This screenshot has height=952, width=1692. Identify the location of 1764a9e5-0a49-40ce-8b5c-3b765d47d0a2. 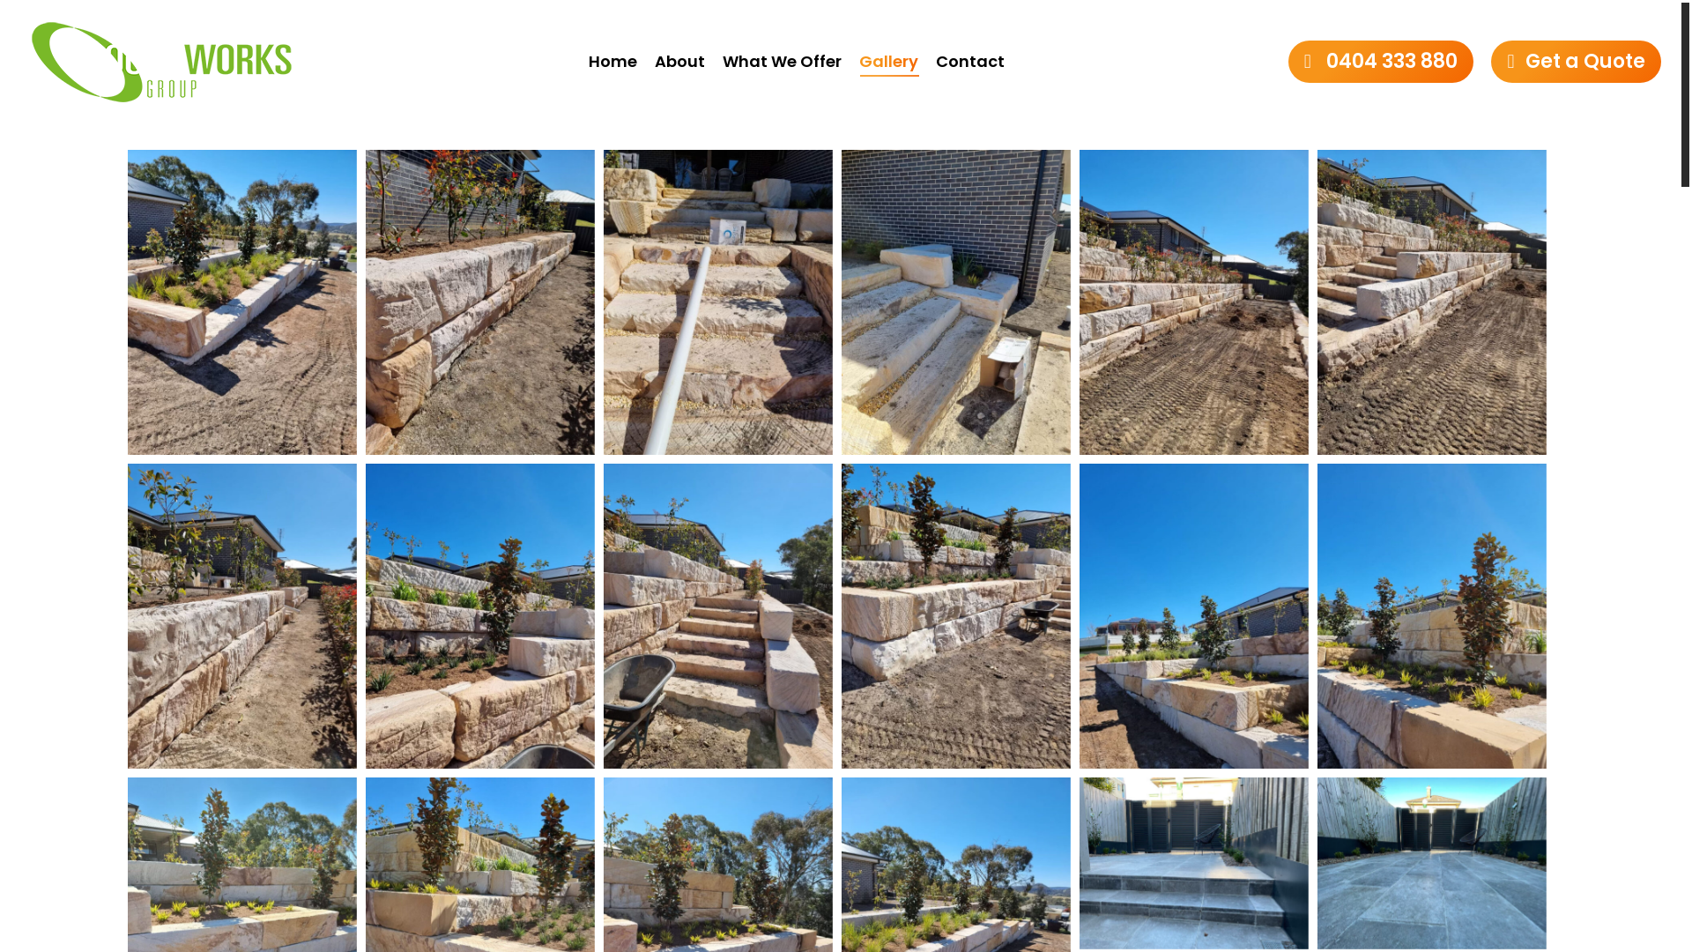
(956, 616).